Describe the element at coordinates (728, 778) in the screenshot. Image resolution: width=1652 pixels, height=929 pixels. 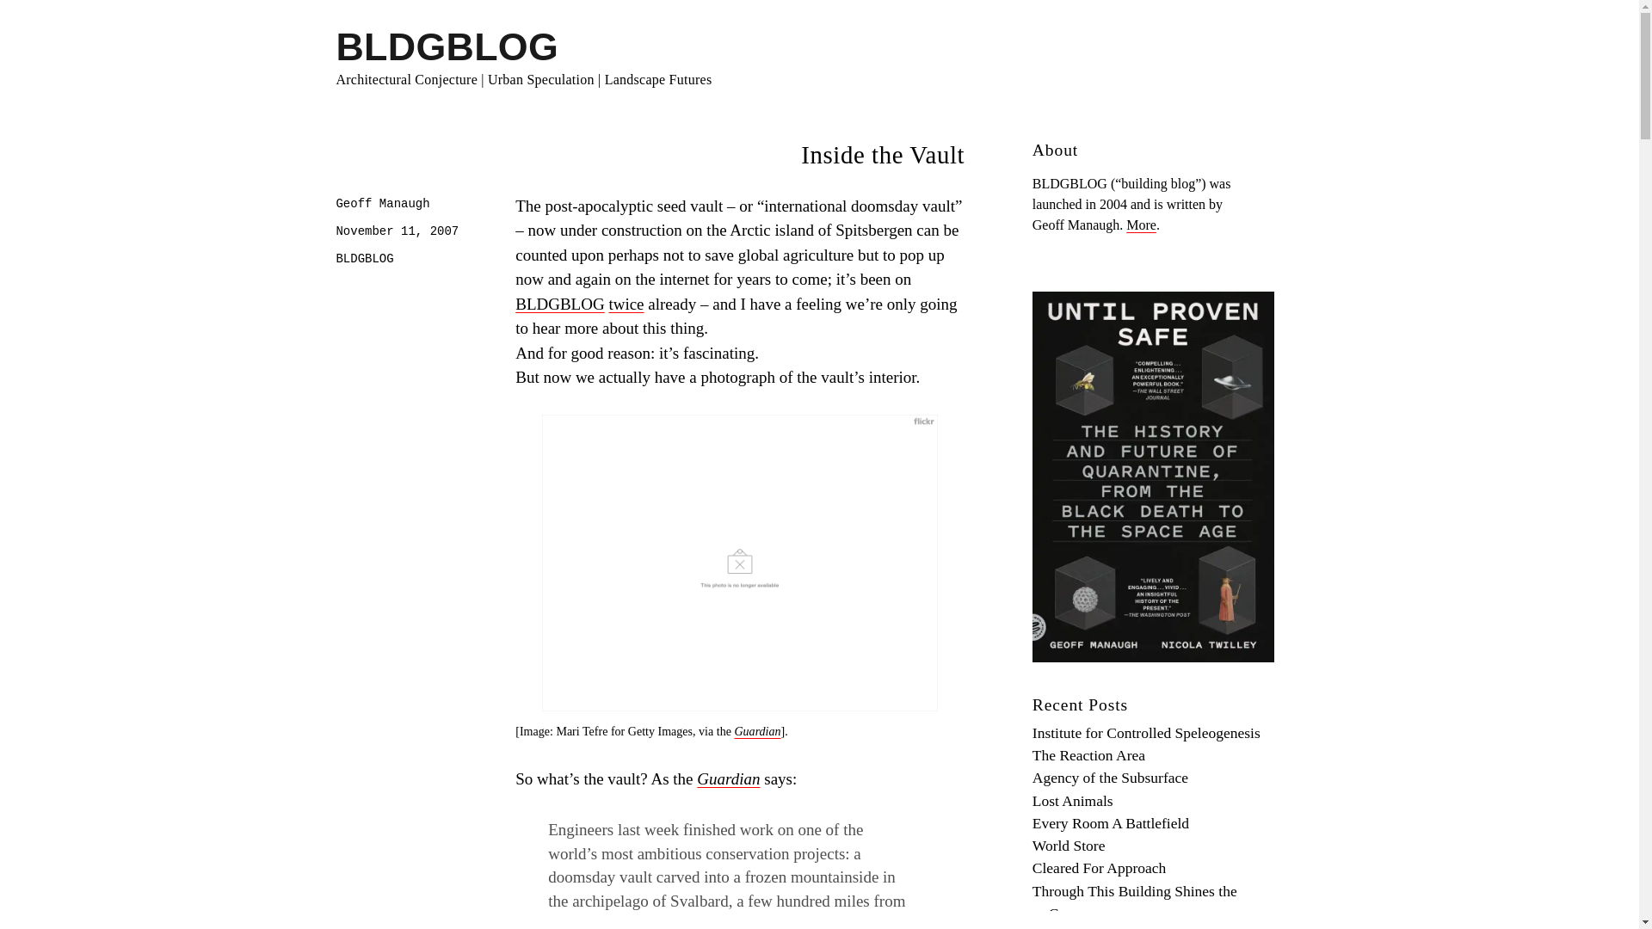
I see `Guardian` at that location.